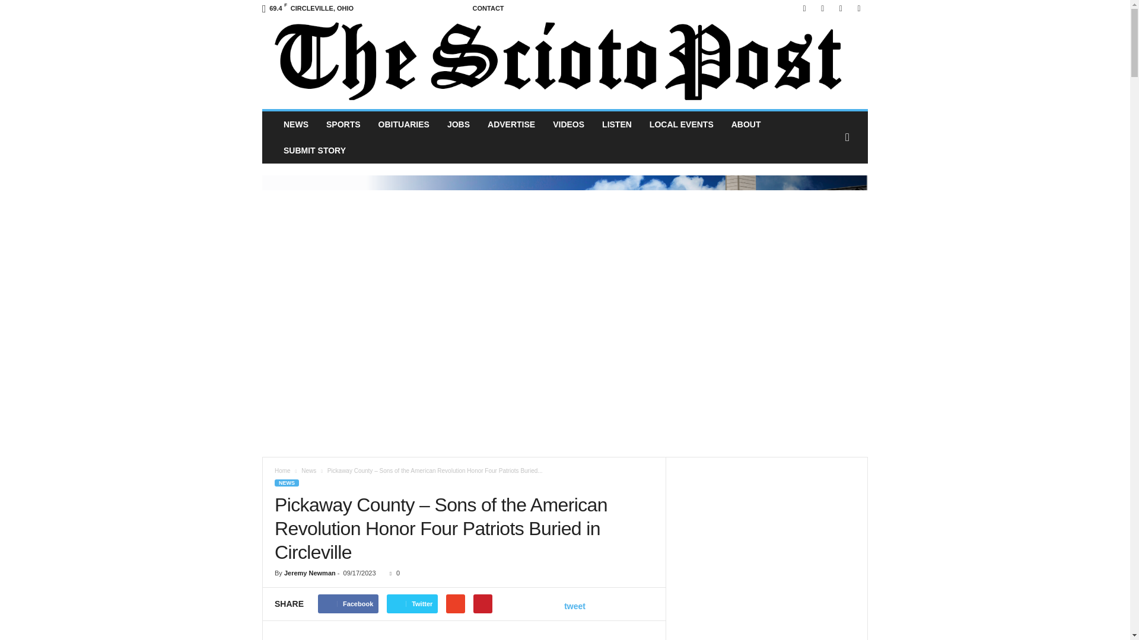  What do you see at coordinates (617, 124) in the screenshot?
I see `LISTEN` at bounding box center [617, 124].